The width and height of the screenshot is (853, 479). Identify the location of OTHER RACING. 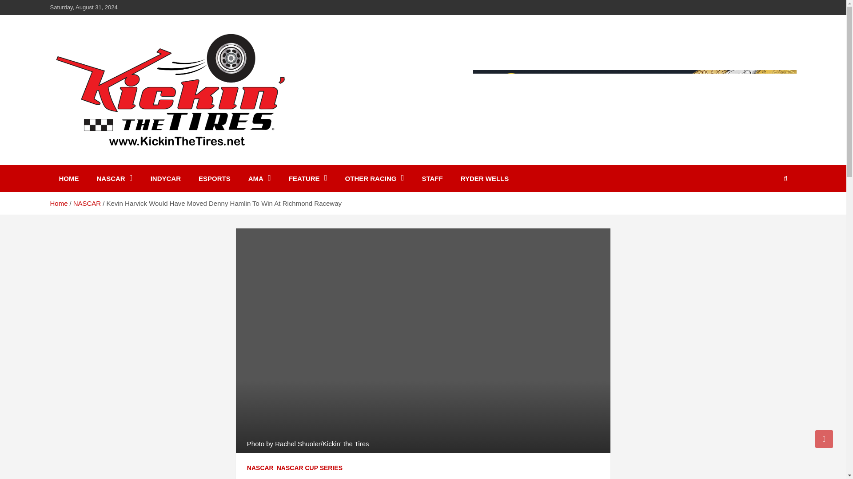
(374, 178).